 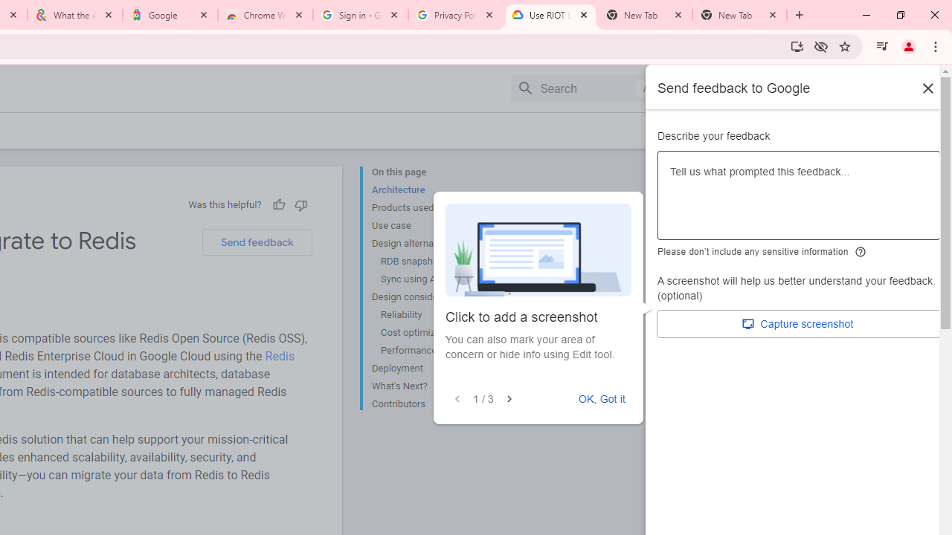 What do you see at coordinates (431, 369) in the screenshot?
I see `Deployment` at bounding box center [431, 369].